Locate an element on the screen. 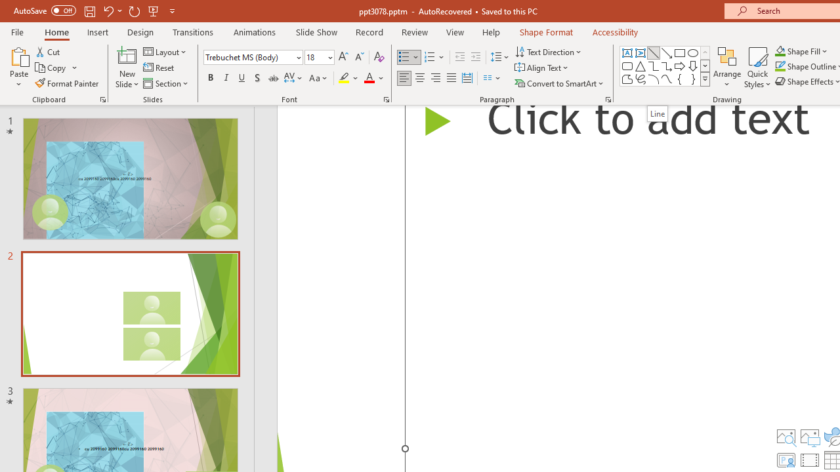  AutomationID: ShapesInsertGallery is located at coordinates (665, 66).